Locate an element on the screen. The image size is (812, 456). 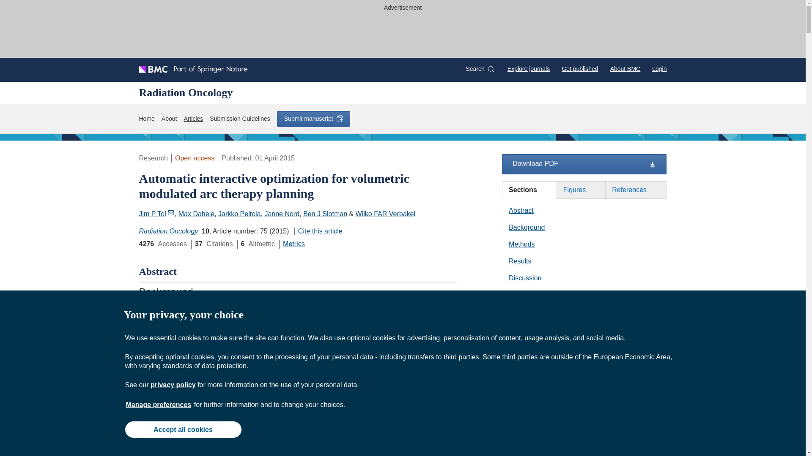
Accept all cookies is located at coordinates (183, 429).